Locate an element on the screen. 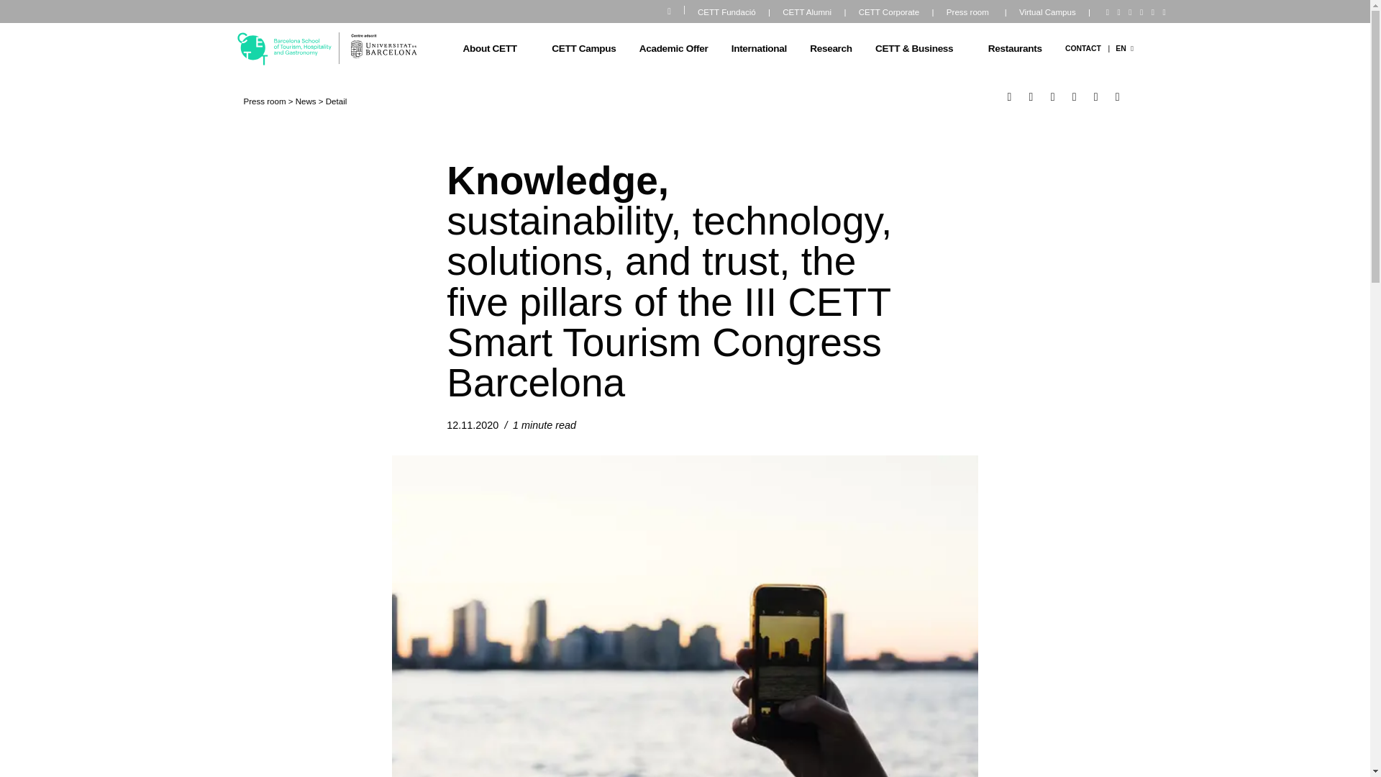 Image resolution: width=1381 pixels, height=777 pixels. Press room is located at coordinates (968, 13).